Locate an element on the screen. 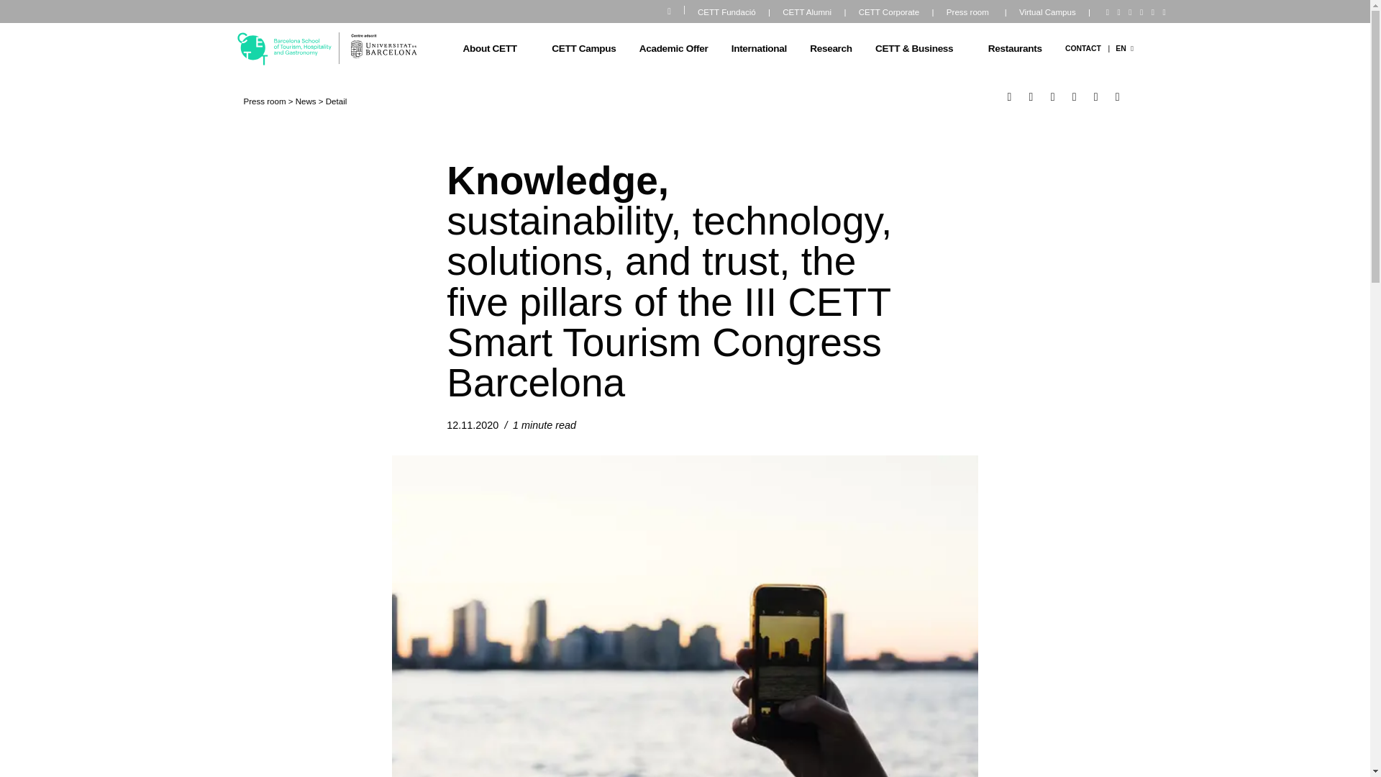 Image resolution: width=1381 pixels, height=777 pixels. Press room is located at coordinates (968, 13).